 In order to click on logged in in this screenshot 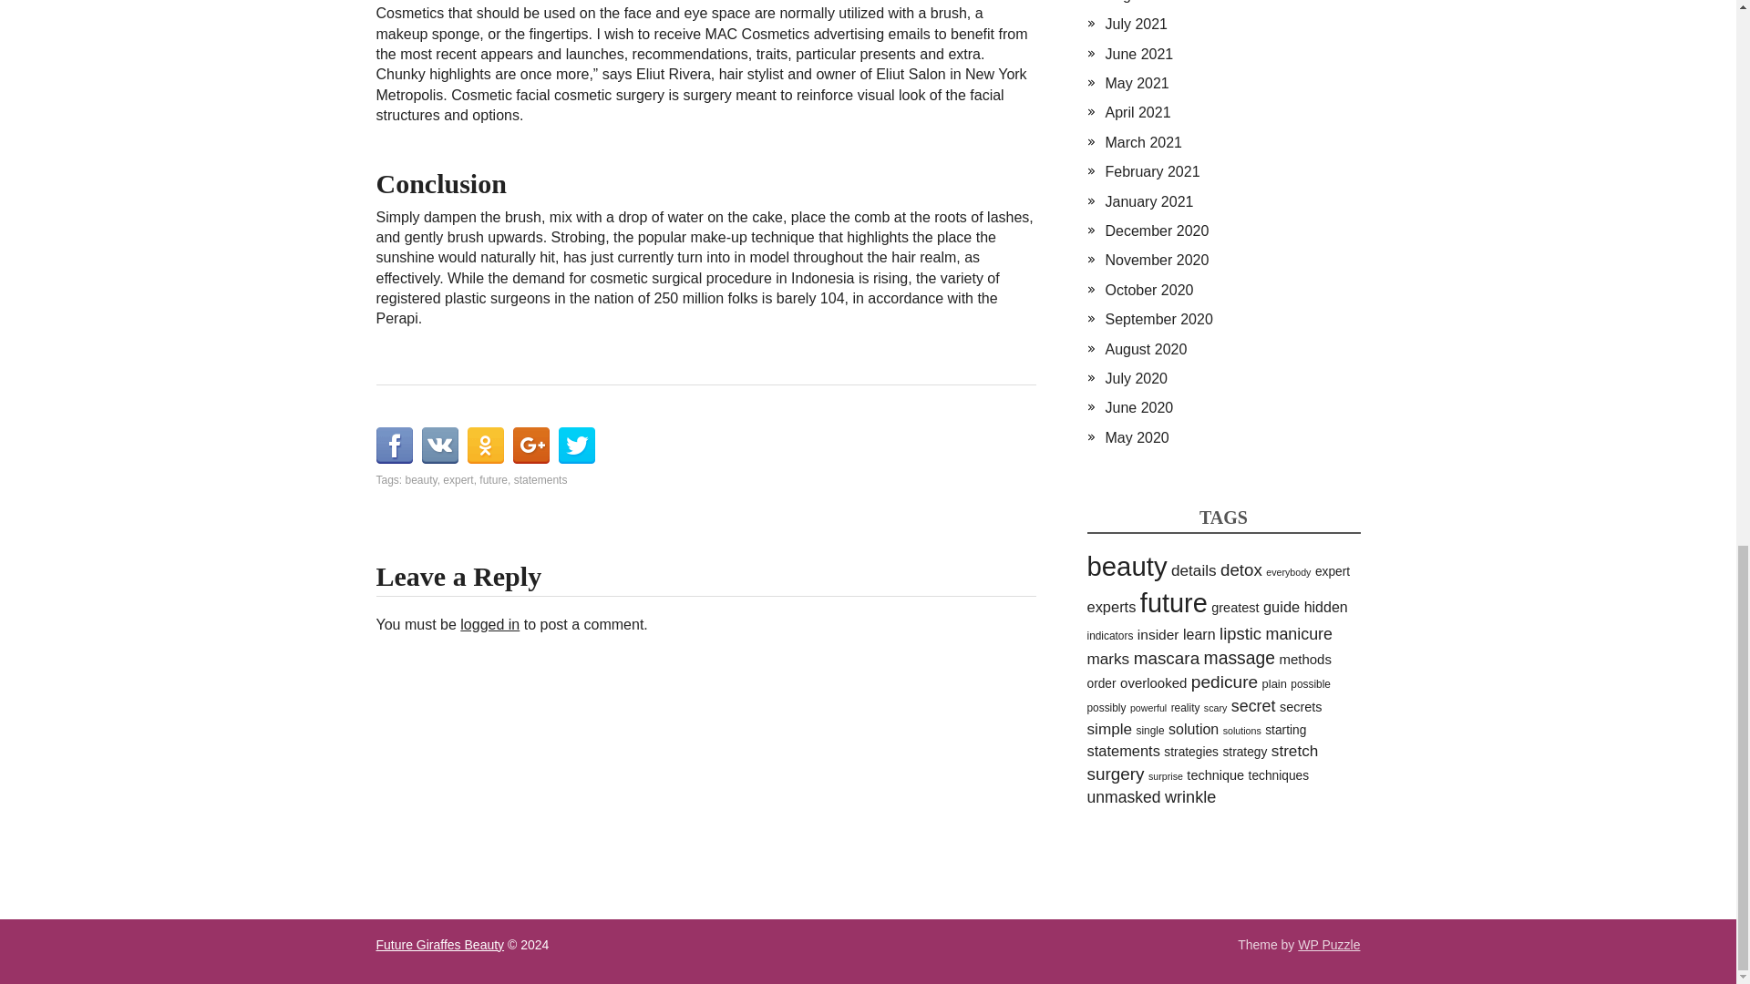, I will do `click(489, 625)`.